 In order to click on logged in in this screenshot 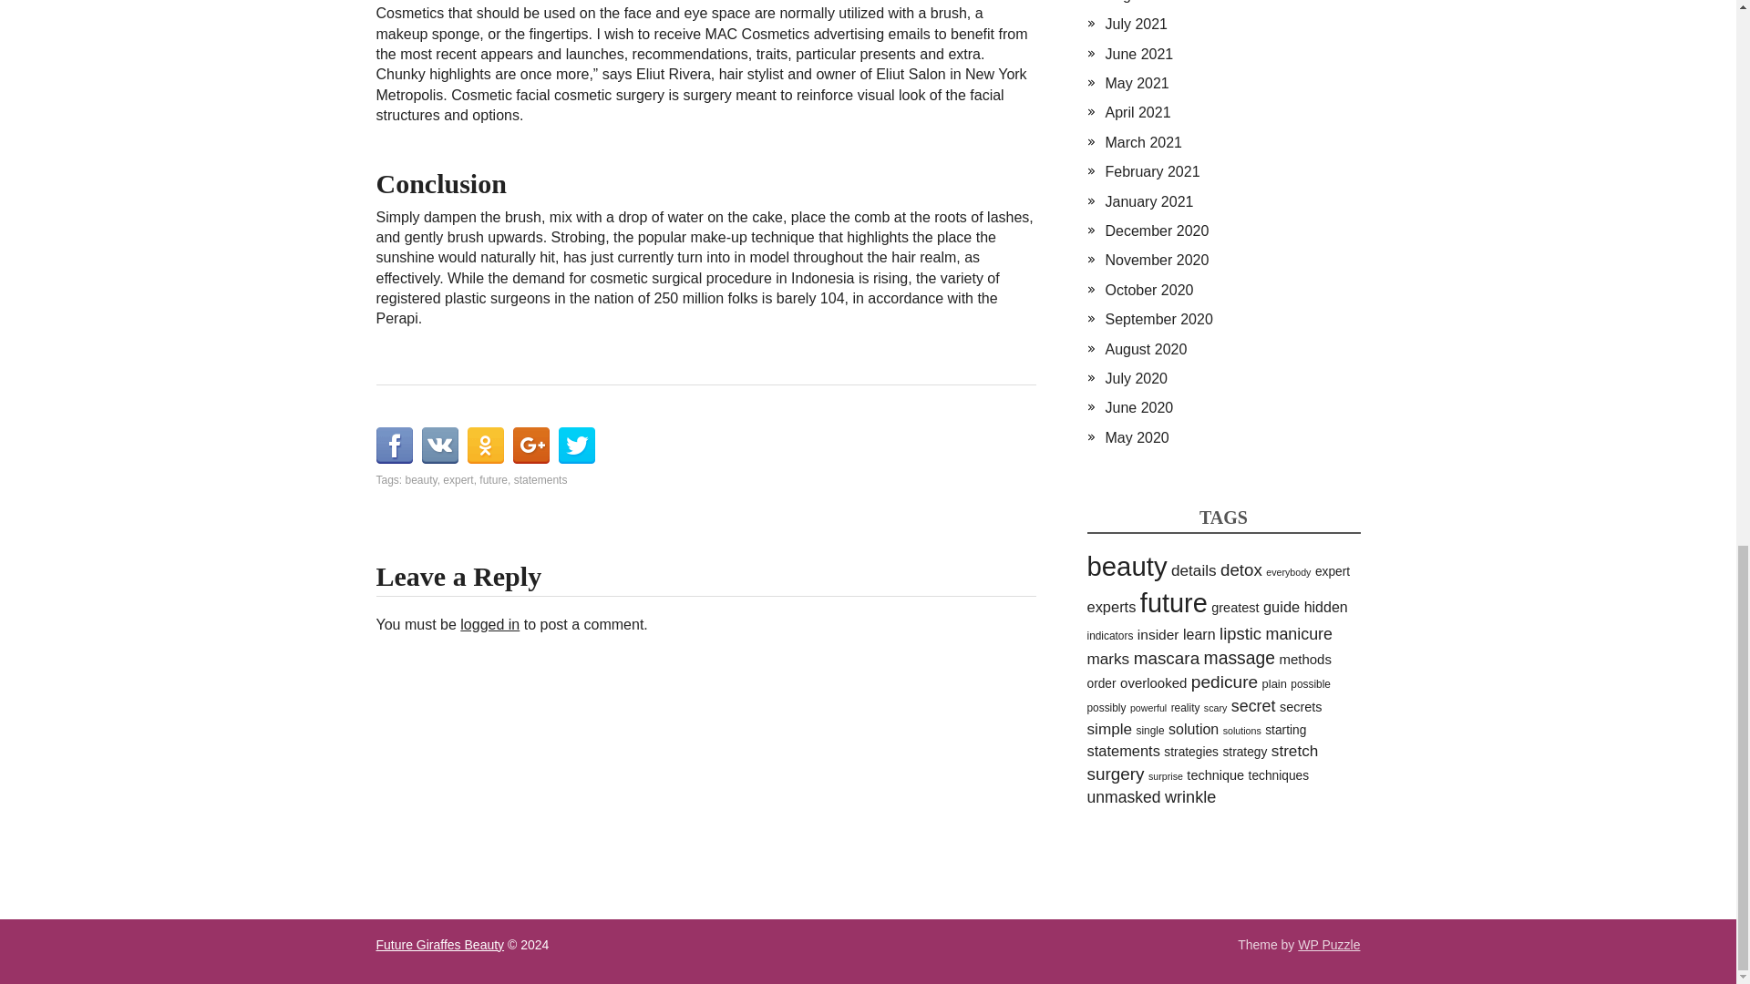, I will do `click(489, 625)`.